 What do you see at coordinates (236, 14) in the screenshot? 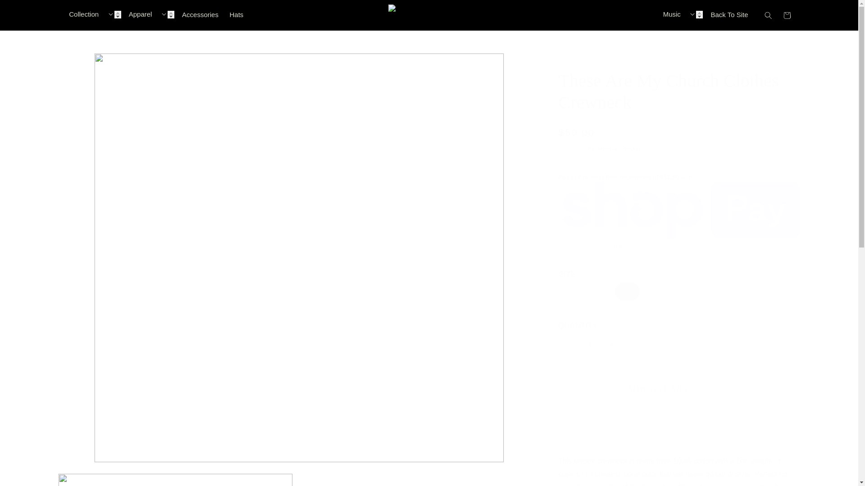
I see `Hats` at bounding box center [236, 14].